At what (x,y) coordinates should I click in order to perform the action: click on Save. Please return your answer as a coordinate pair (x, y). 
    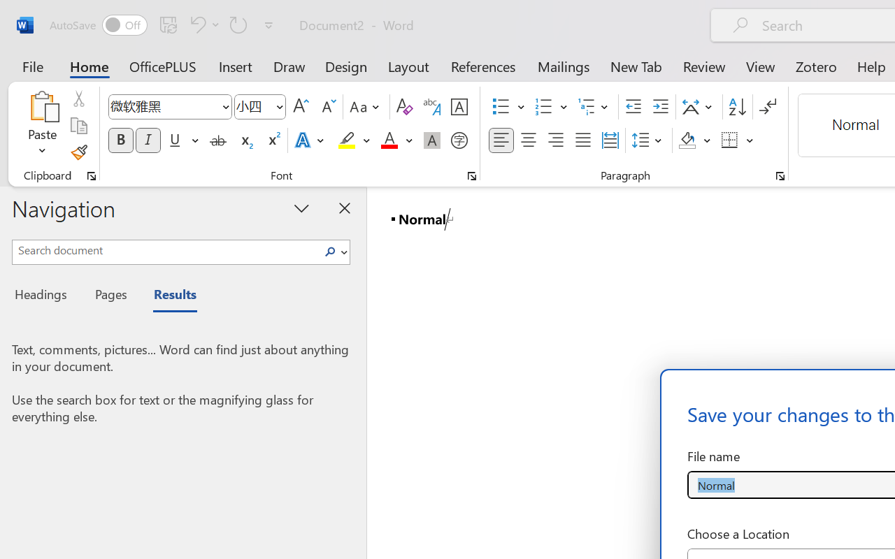
    Looking at the image, I should click on (169, 24).